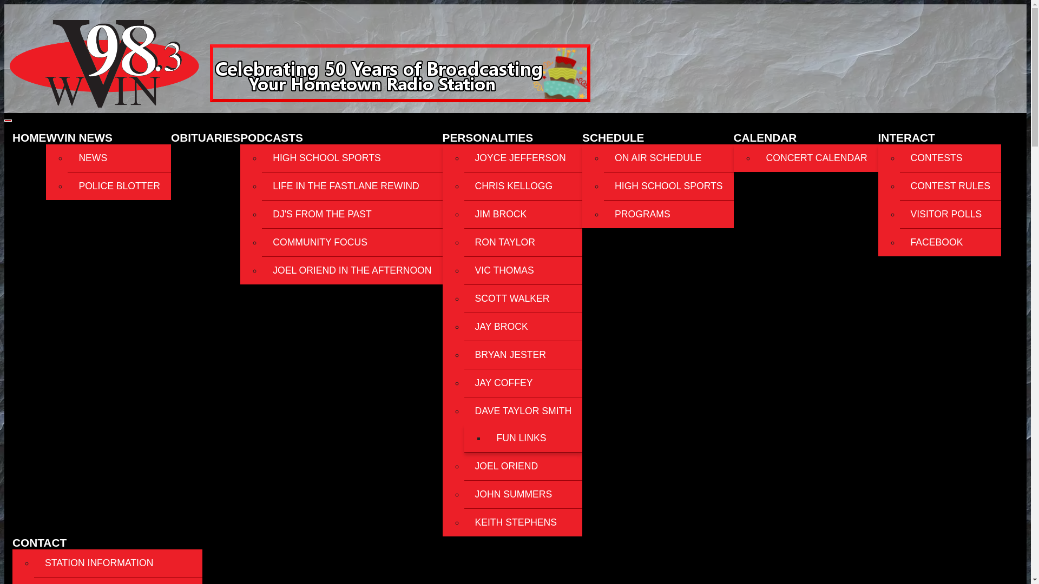 The height and width of the screenshot is (584, 1039). What do you see at coordinates (950, 186) in the screenshot?
I see `CONTEST RULES` at bounding box center [950, 186].